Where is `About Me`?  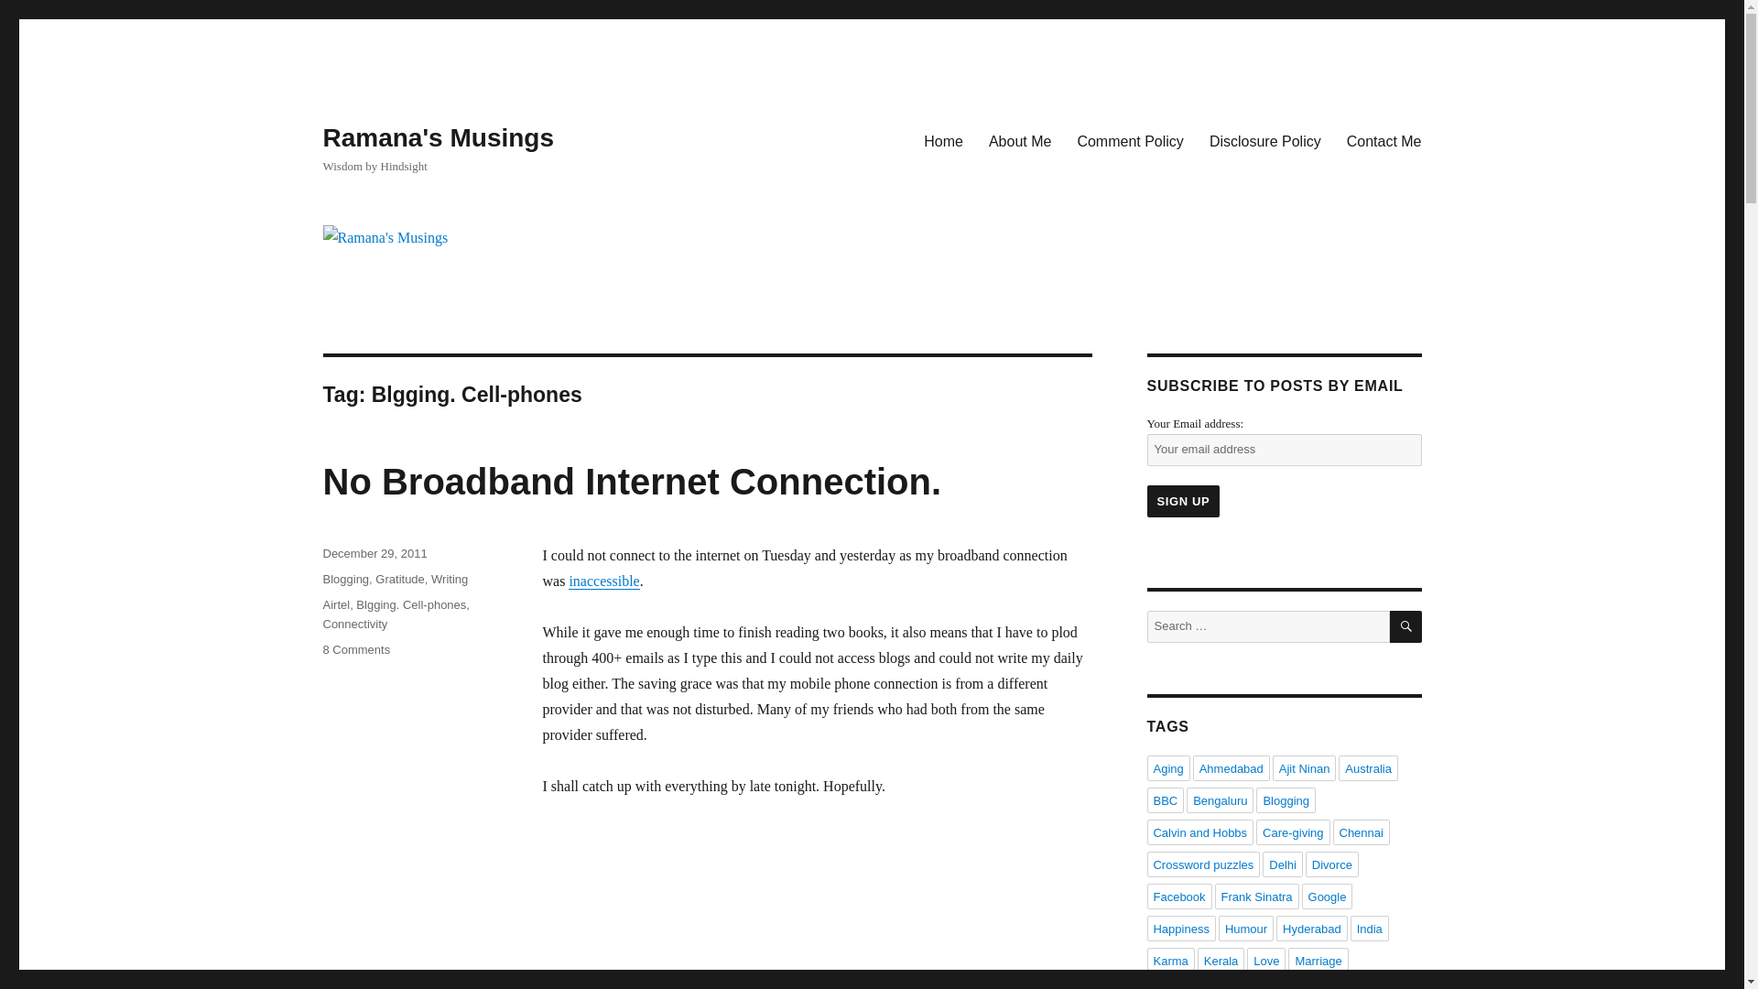
About Me is located at coordinates (1019, 140).